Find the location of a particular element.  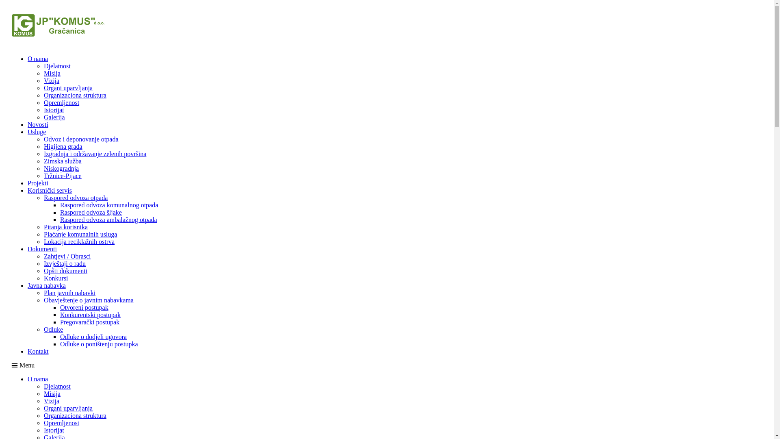

Higijena grada is located at coordinates (63, 146).